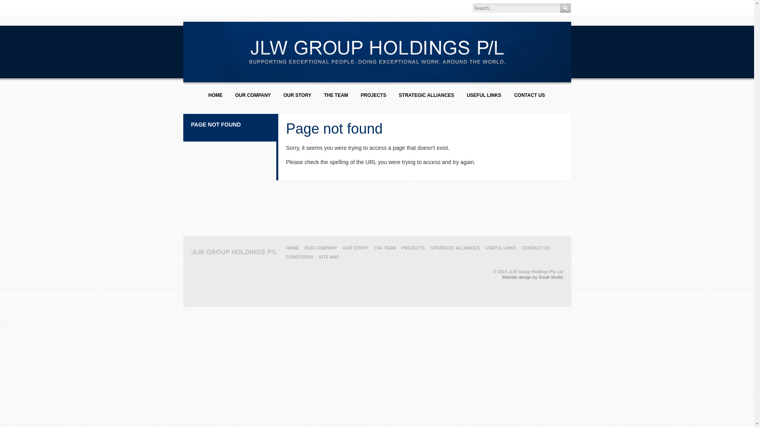 The height and width of the screenshot is (427, 760). What do you see at coordinates (215, 98) in the screenshot?
I see `HOME` at bounding box center [215, 98].